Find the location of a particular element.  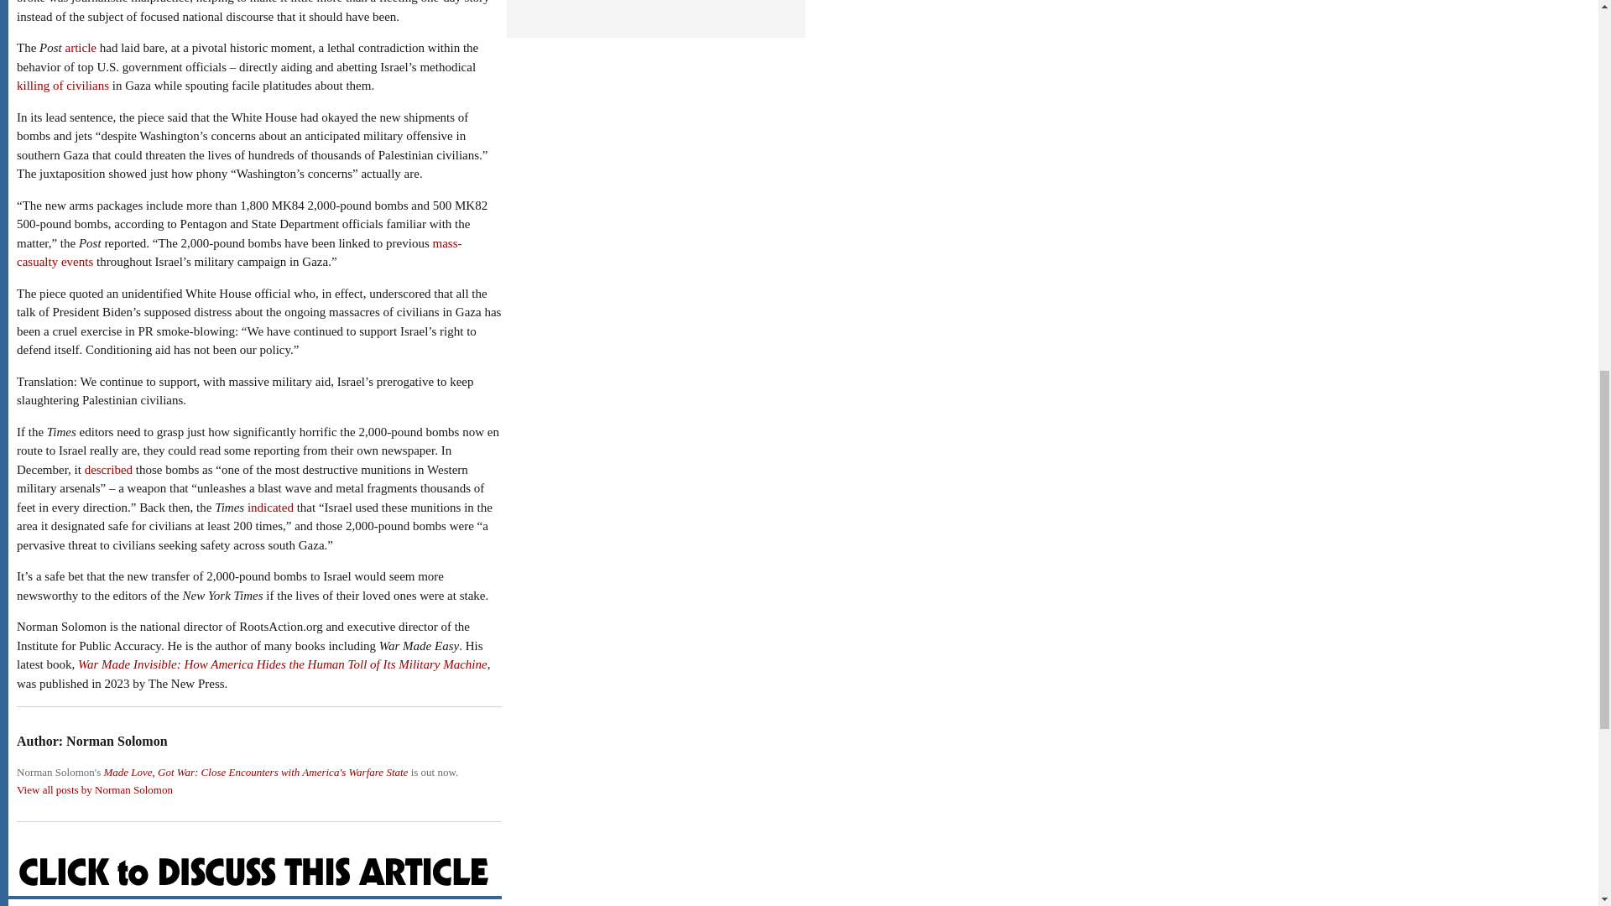

article is located at coordinates (81, 47).